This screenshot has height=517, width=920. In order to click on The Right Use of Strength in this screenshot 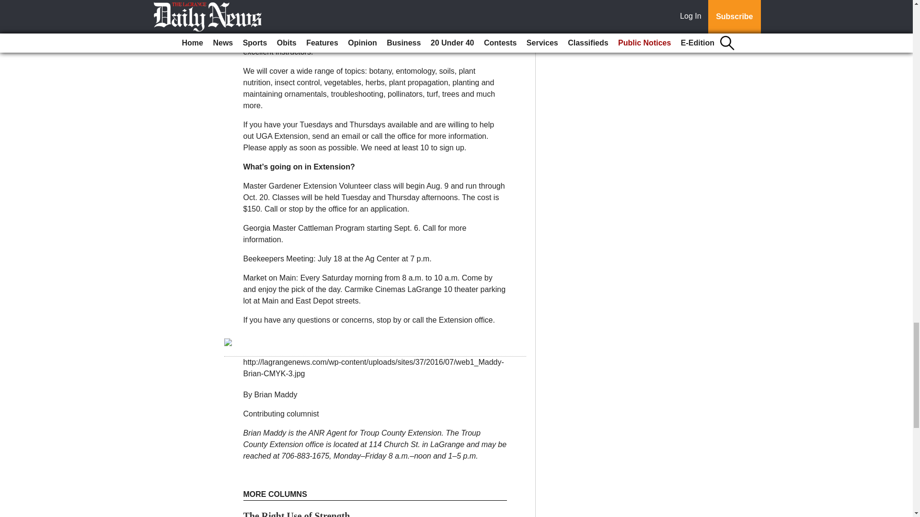, I will do `click(297, 514)`.